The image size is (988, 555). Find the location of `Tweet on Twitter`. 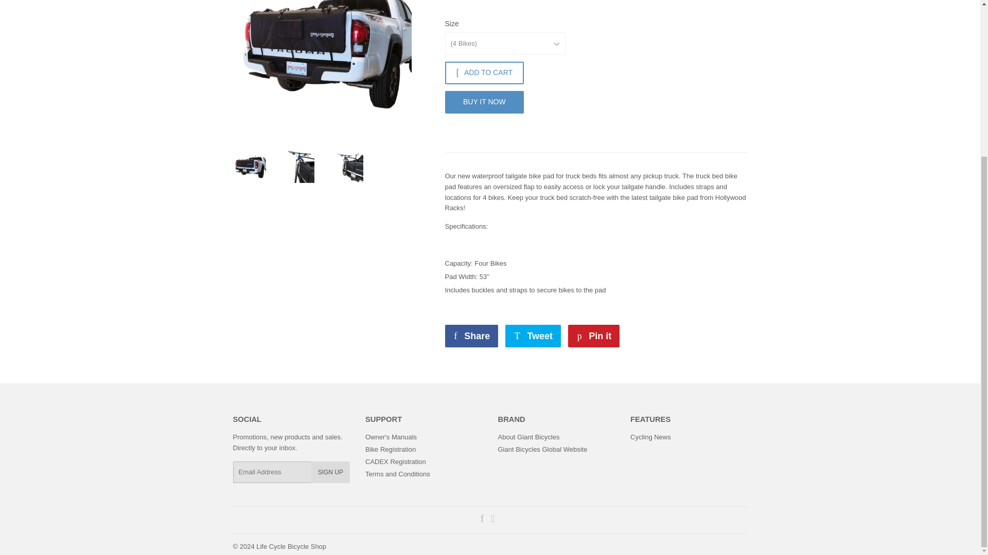

Tweet on Twitter is located at coordinates (533, 336).